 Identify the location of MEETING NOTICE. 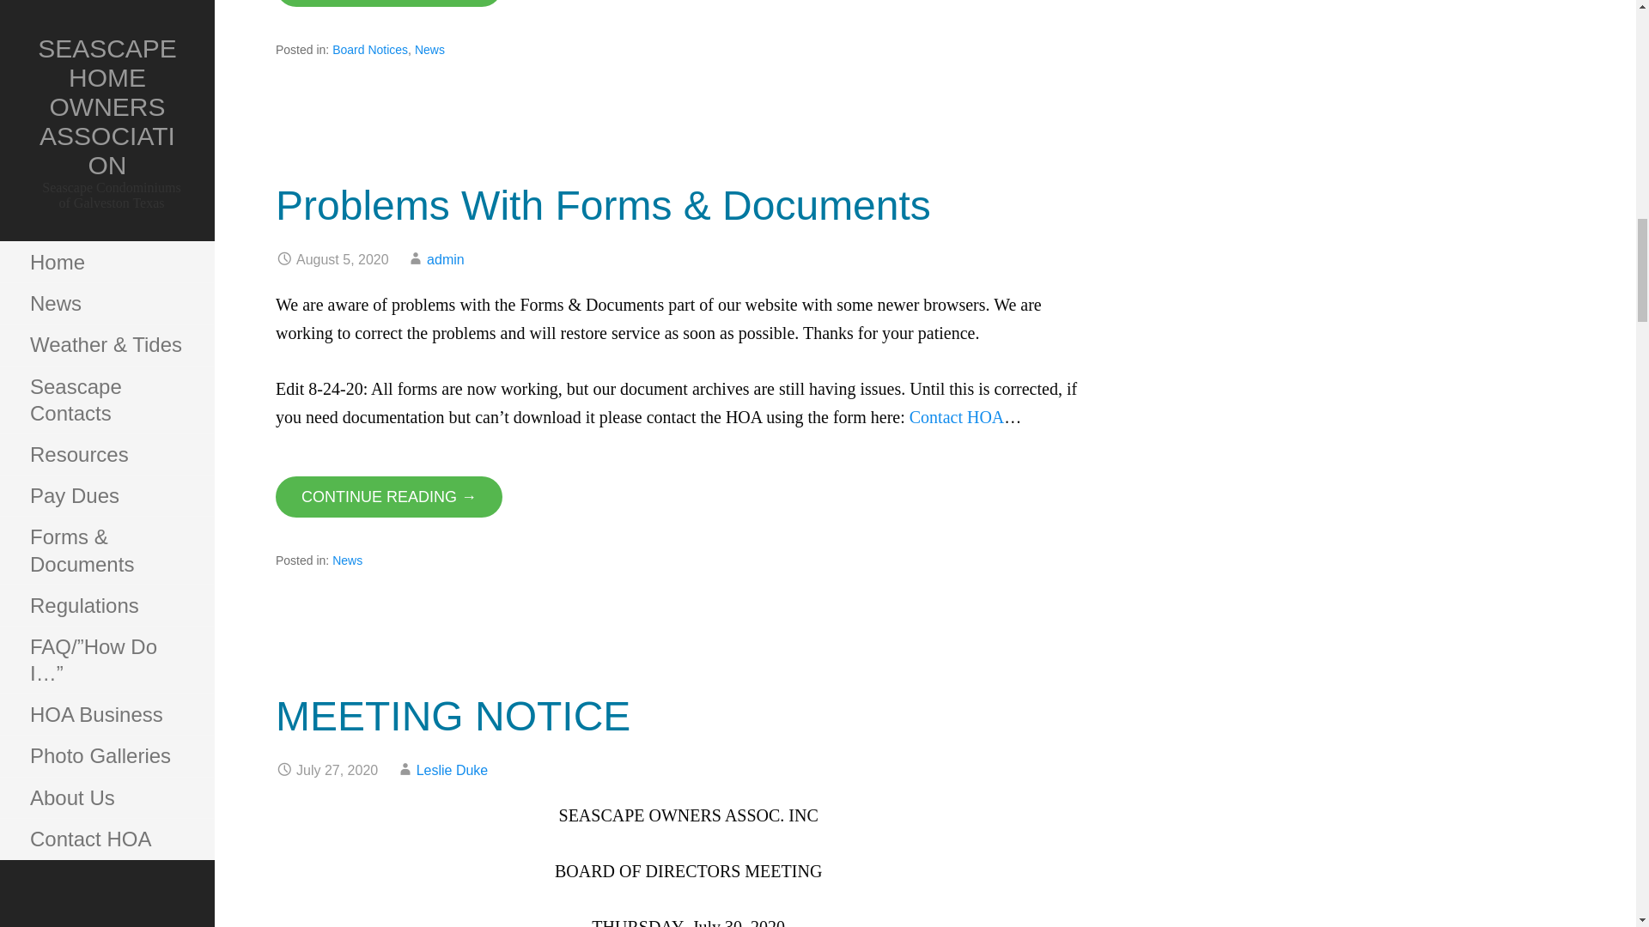
(452, 716).